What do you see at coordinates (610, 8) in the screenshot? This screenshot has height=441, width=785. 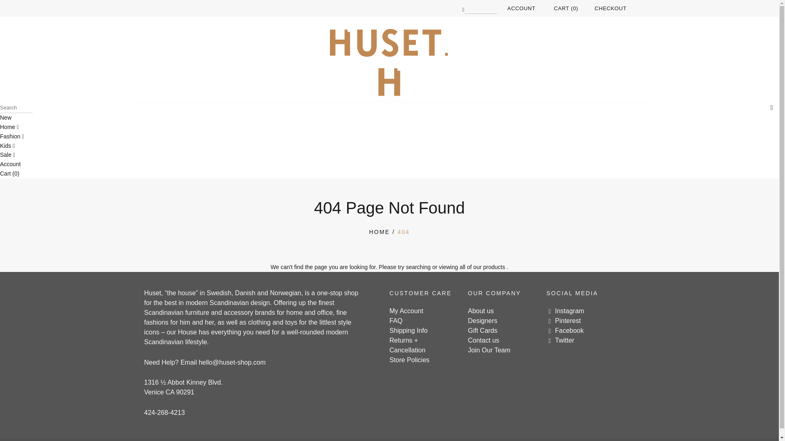 I see `CHECKOUT` at bounding box center [610, 8].